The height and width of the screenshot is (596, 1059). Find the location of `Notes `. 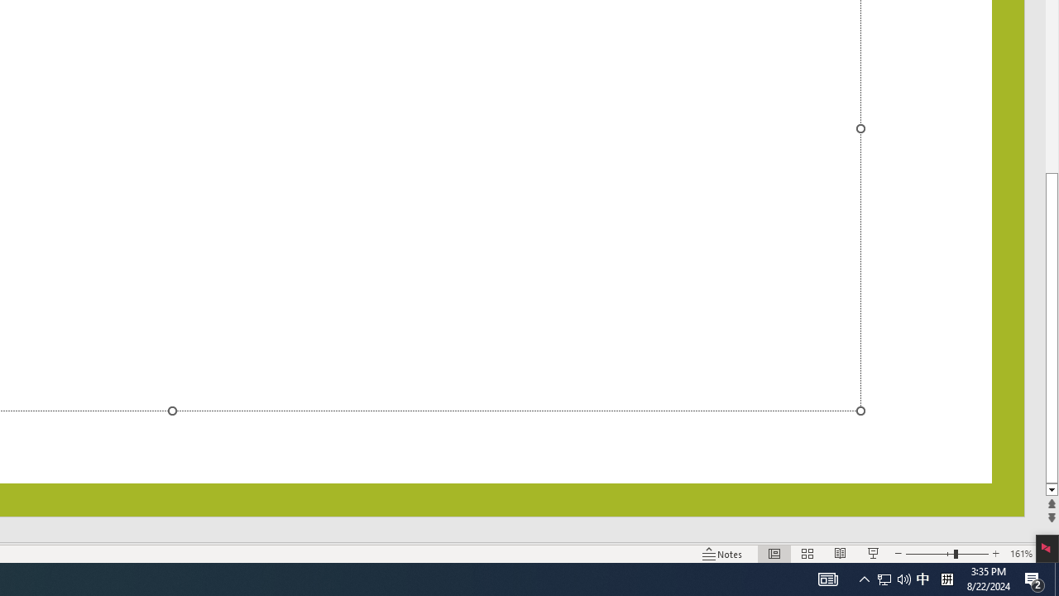

Notes  is located at coordinates (723, 553).